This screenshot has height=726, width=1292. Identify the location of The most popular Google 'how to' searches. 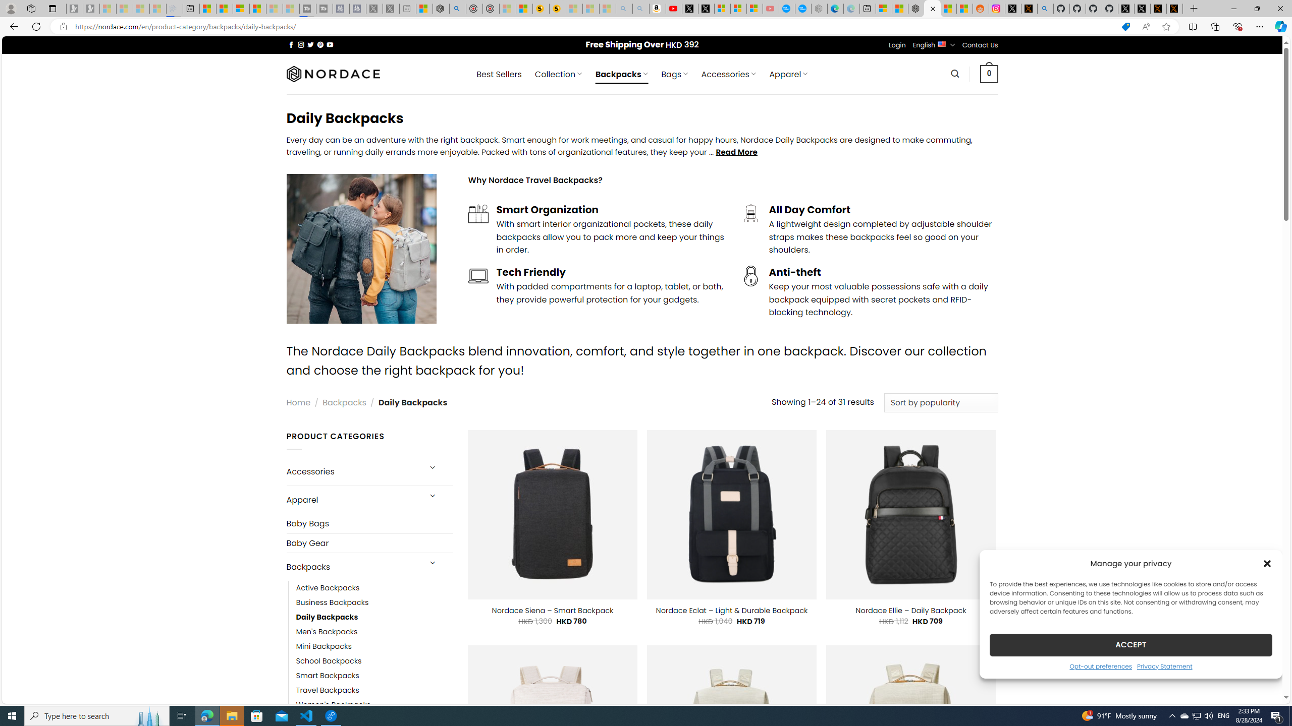
(802, 9).